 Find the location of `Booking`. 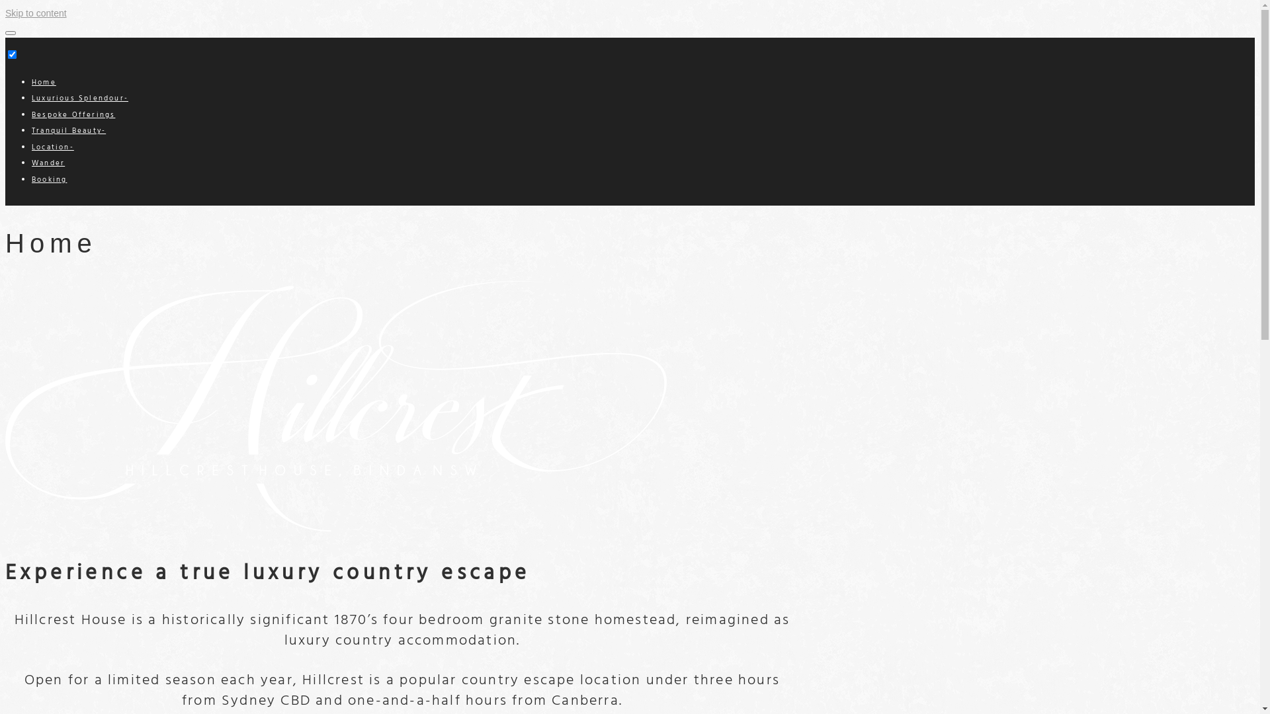

Booking is located at coordinates (49, 179).